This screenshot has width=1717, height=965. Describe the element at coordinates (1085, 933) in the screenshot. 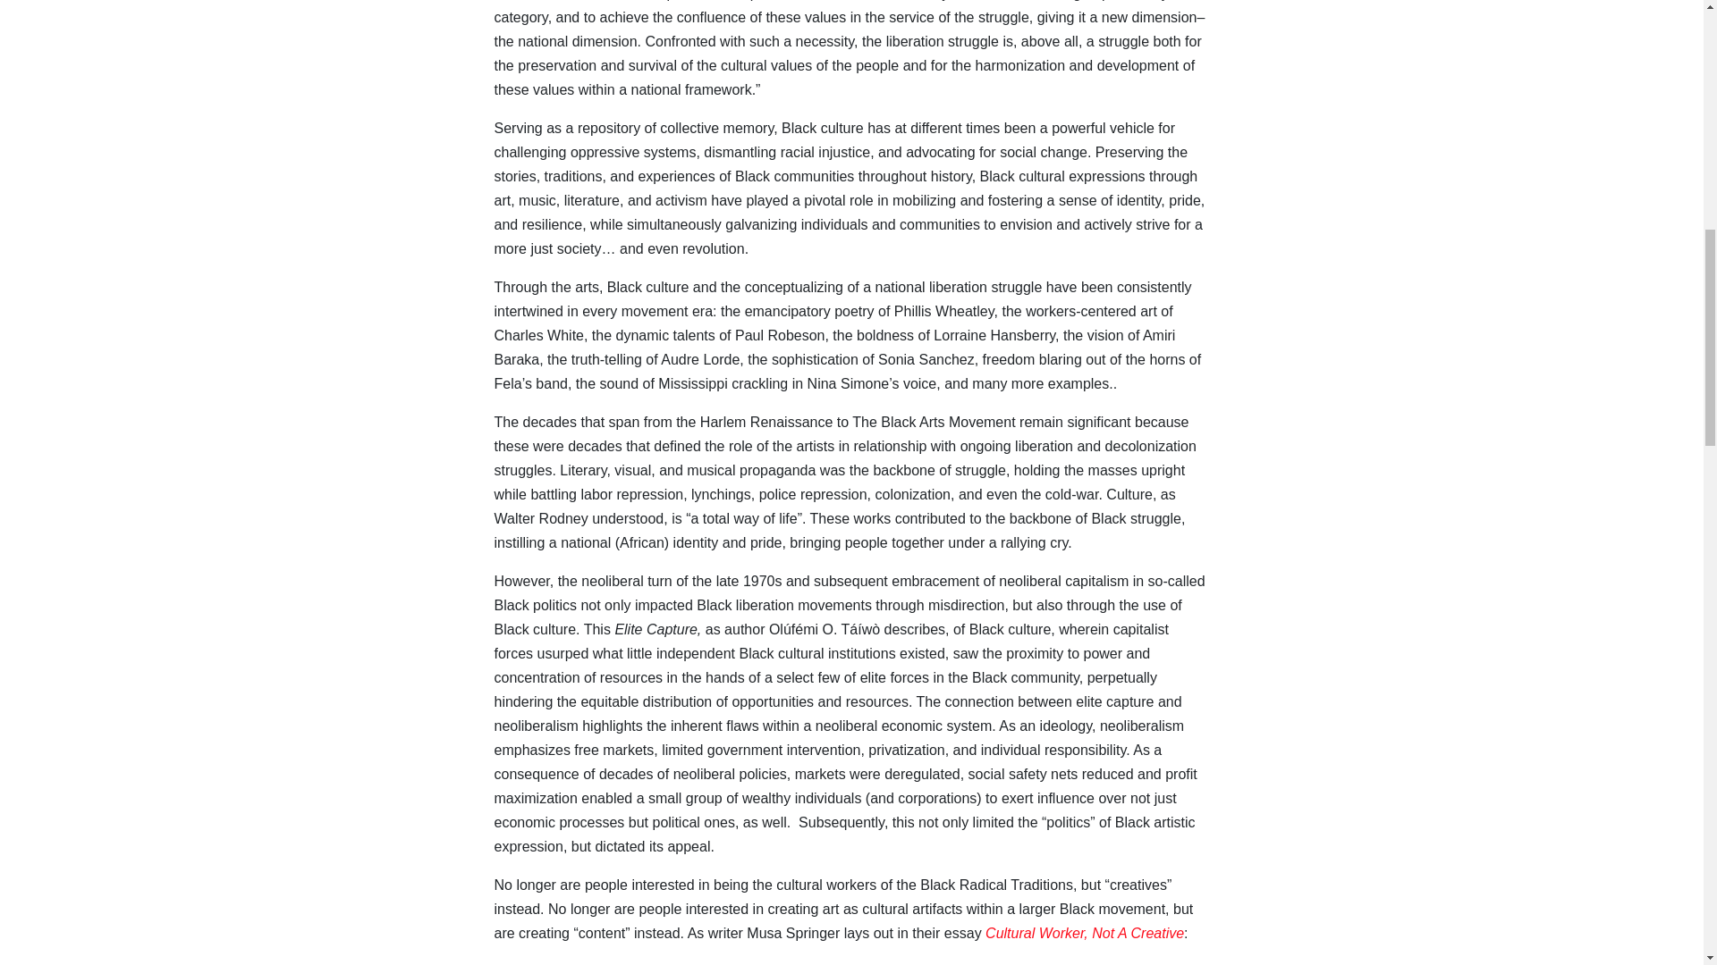

I see `Cultural Worker, Not A Creative` at that location.